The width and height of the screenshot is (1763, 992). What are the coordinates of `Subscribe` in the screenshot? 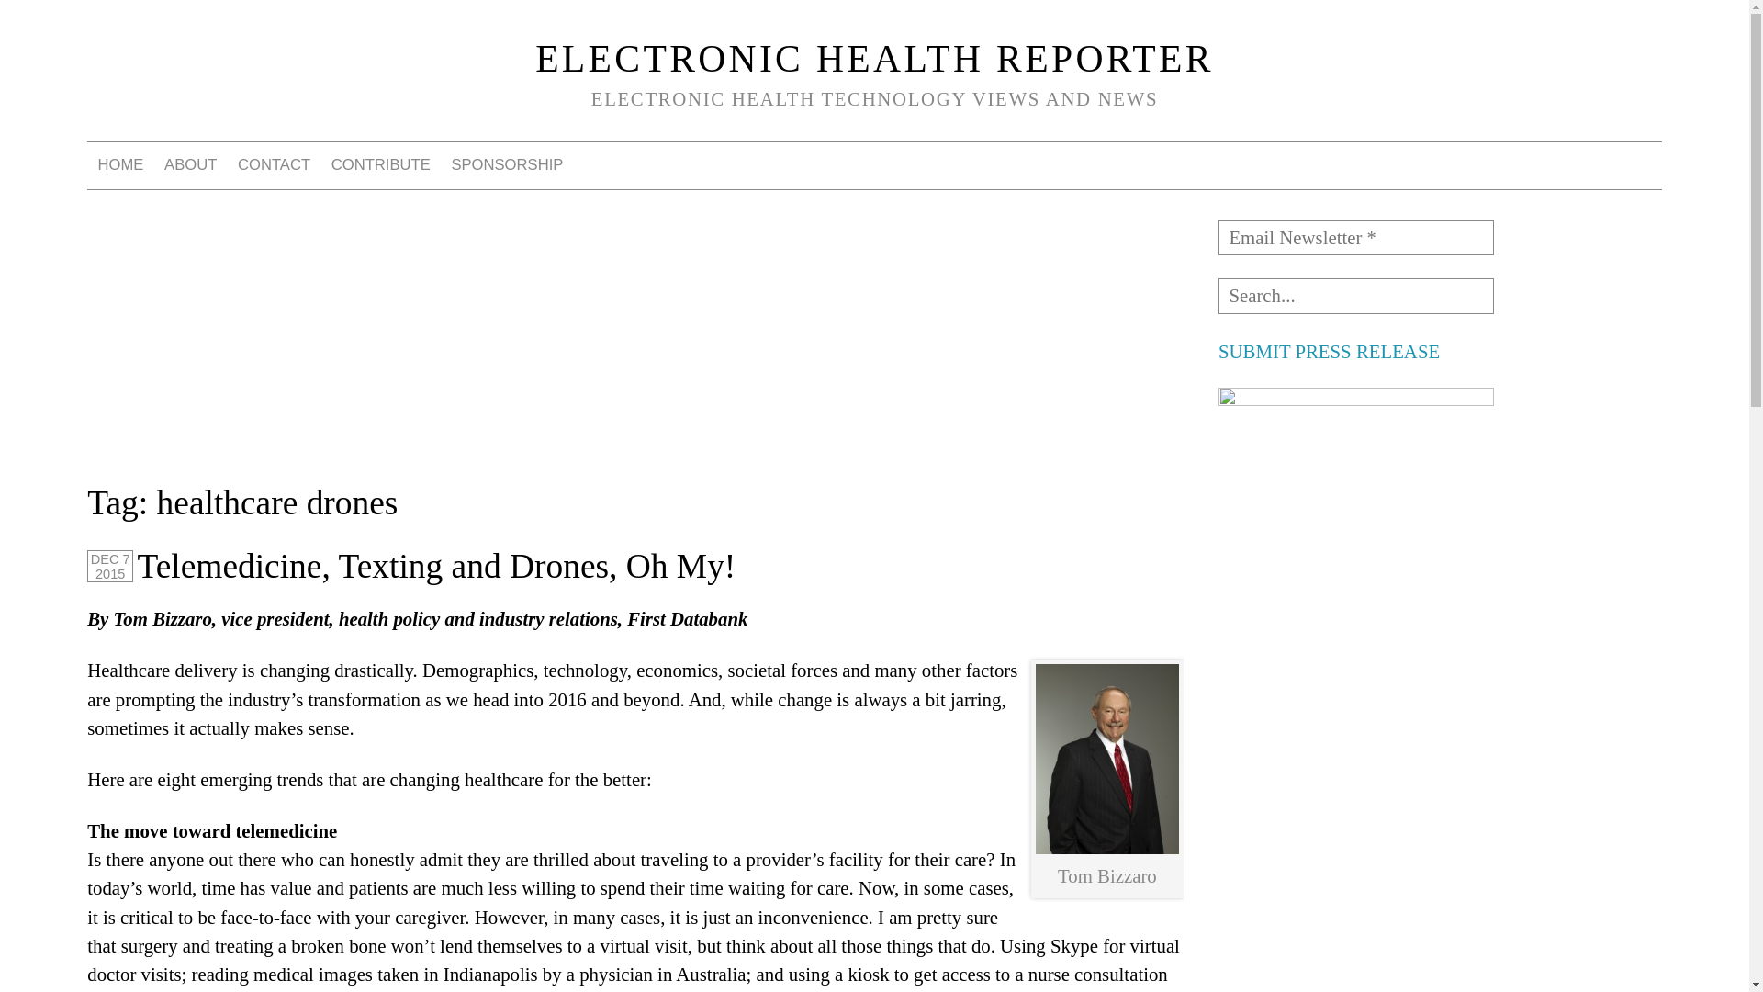 It's located at (58, 20).